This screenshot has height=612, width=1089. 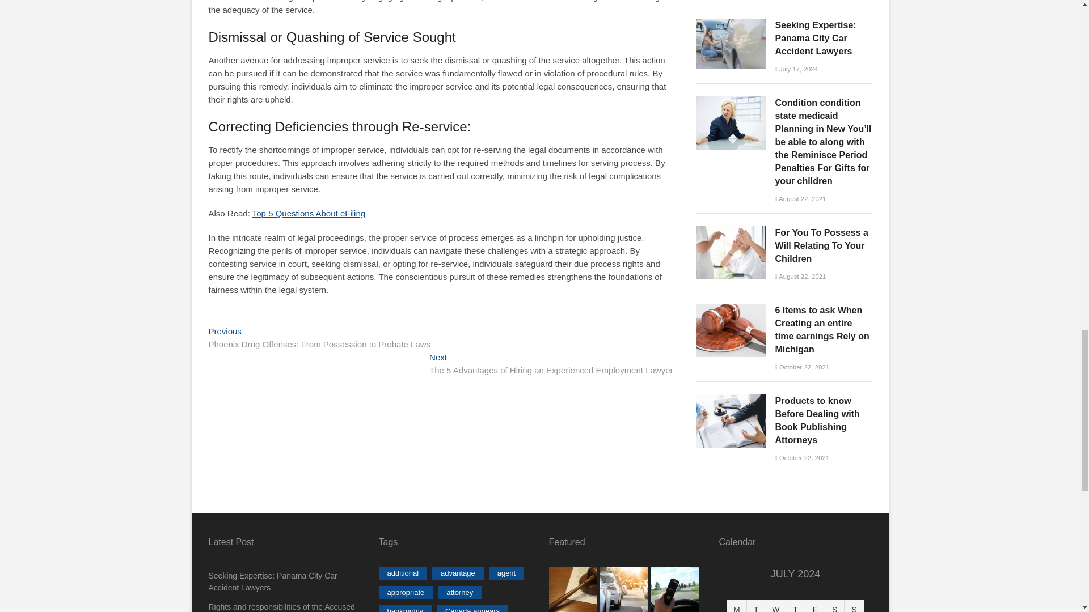 I want to click on Seeking Expertise: Panama City Car Accident Lawyers, so click(x=731, y=24).